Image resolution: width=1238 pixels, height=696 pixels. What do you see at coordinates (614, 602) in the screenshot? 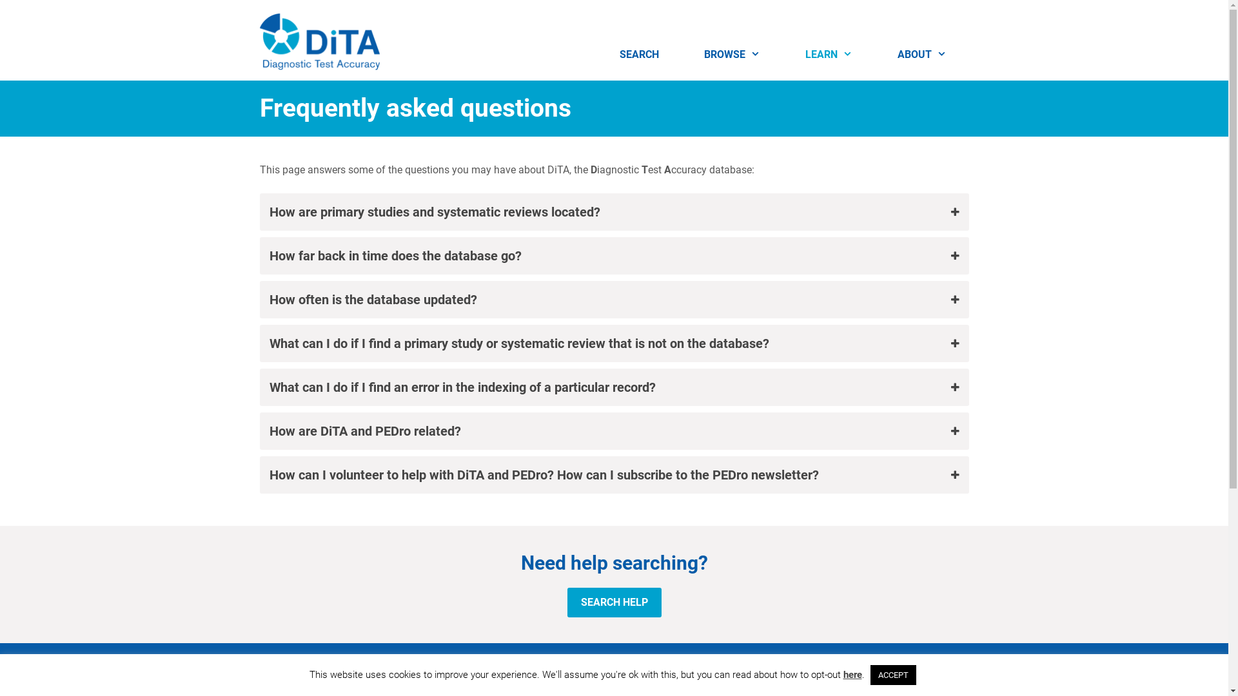
I see `SEARCH HELP` at bounding box center [614, 602].